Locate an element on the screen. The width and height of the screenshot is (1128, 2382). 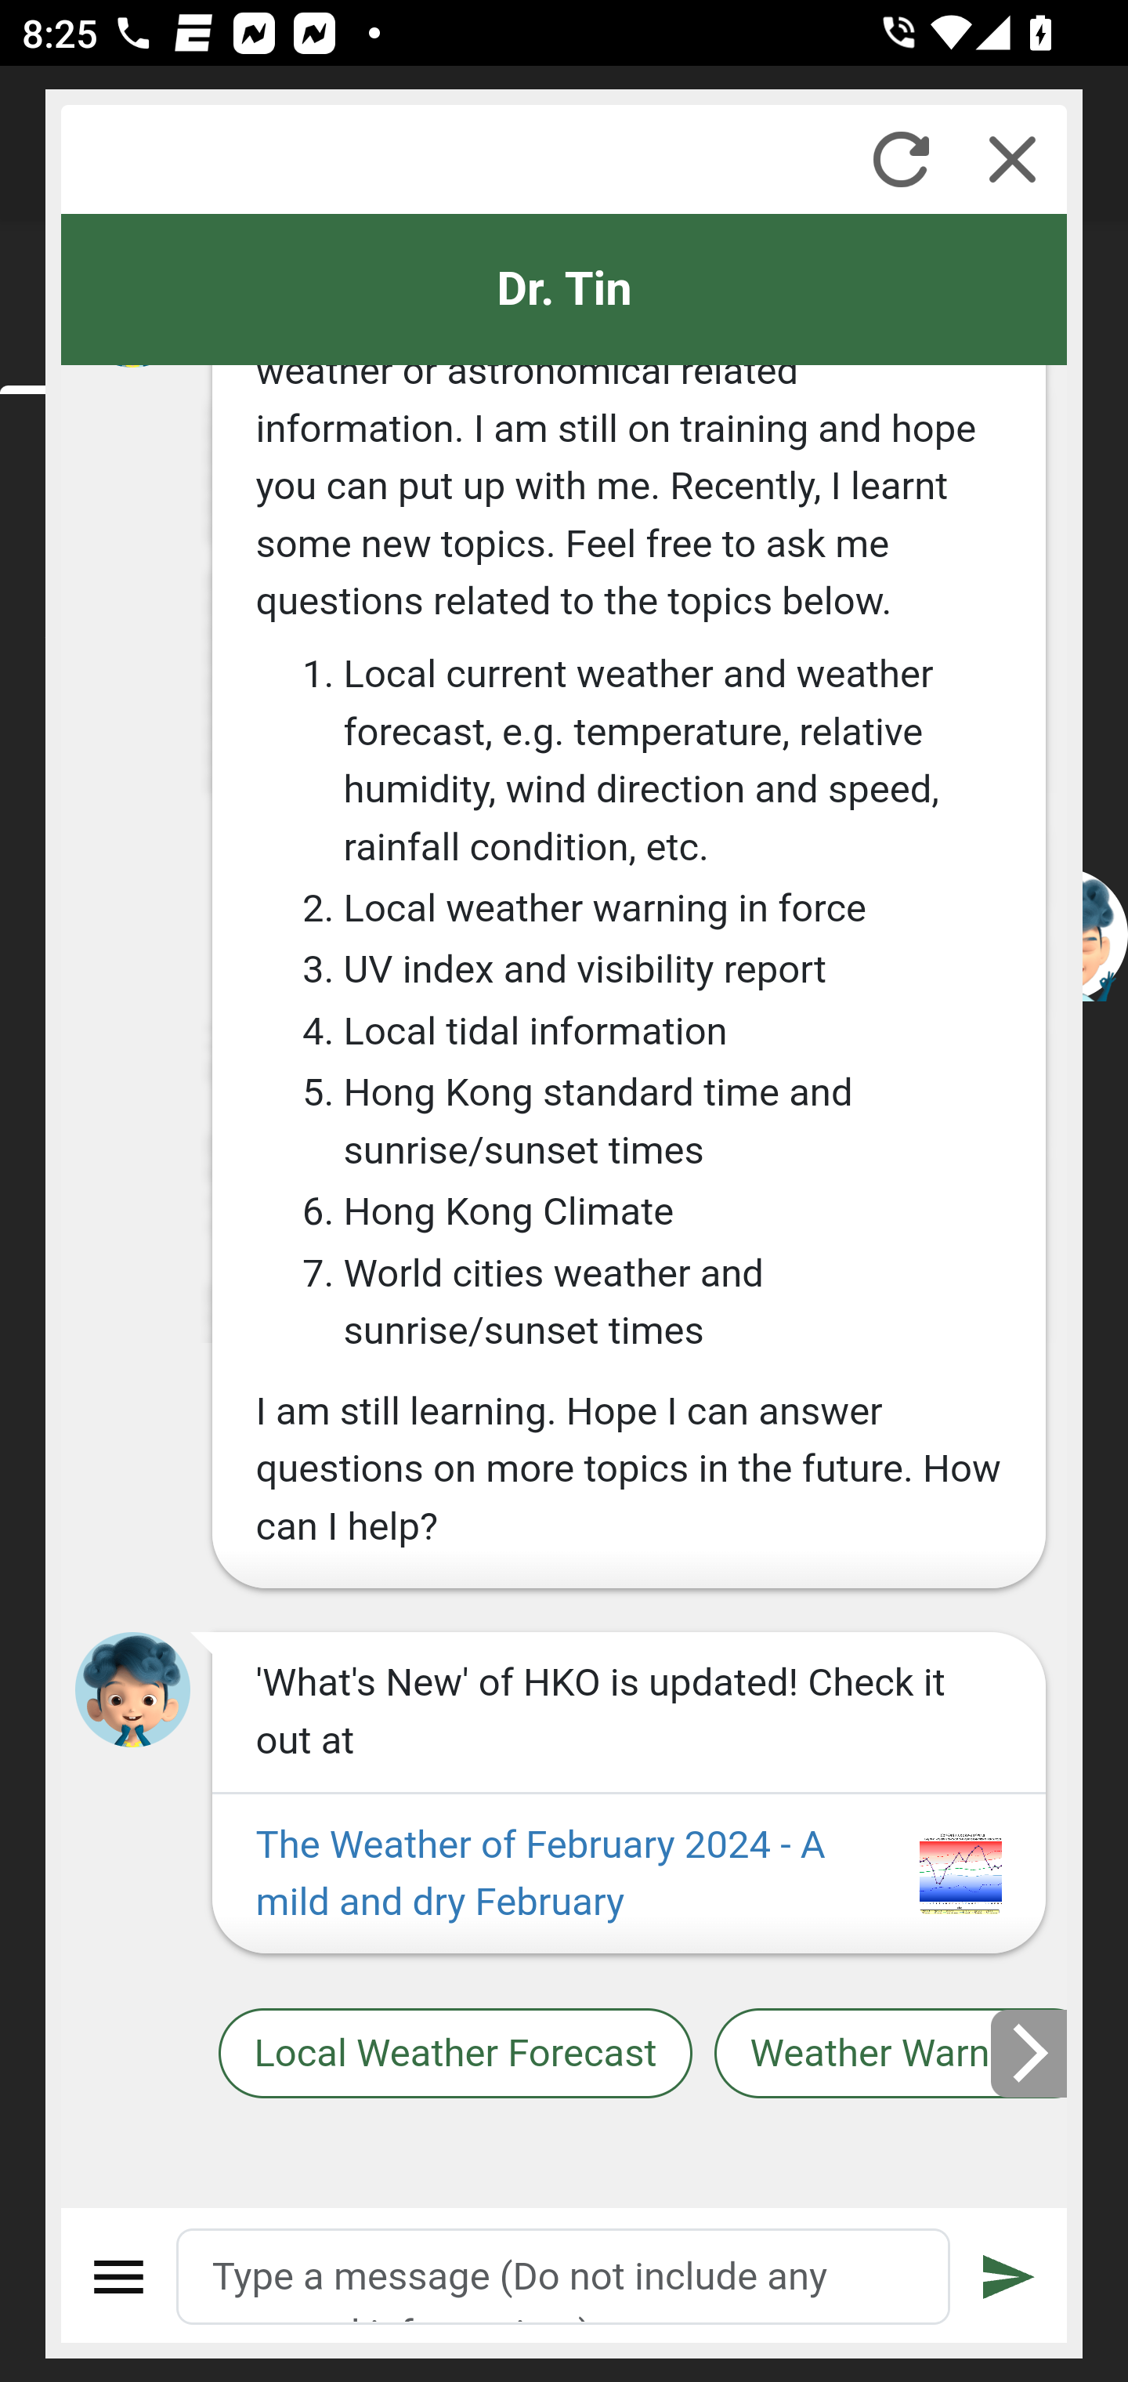
Local Weather Forecast is located at coordinates (454, 2054).